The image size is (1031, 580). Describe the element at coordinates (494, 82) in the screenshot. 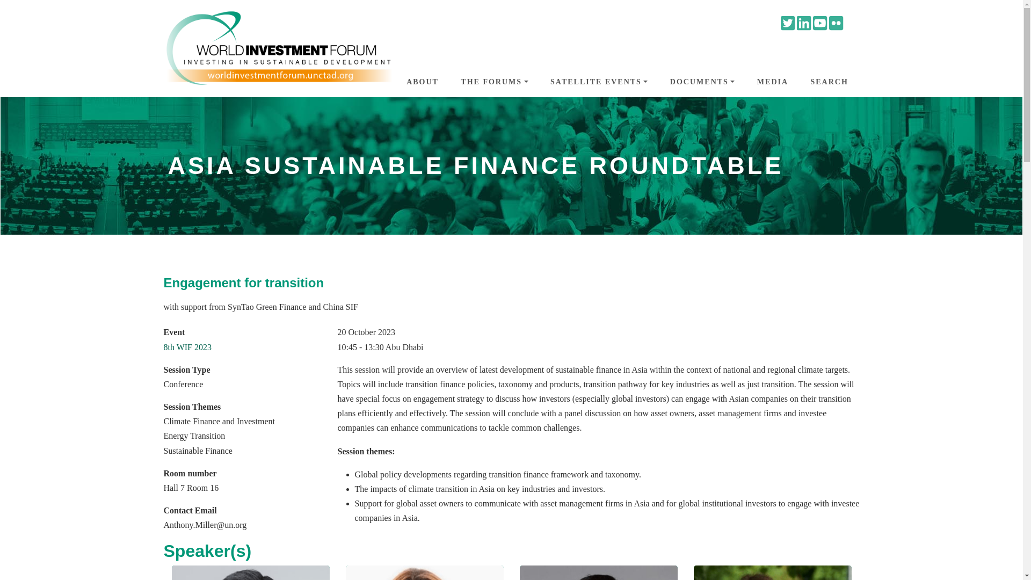

I see `THE FORUMS` at that location.